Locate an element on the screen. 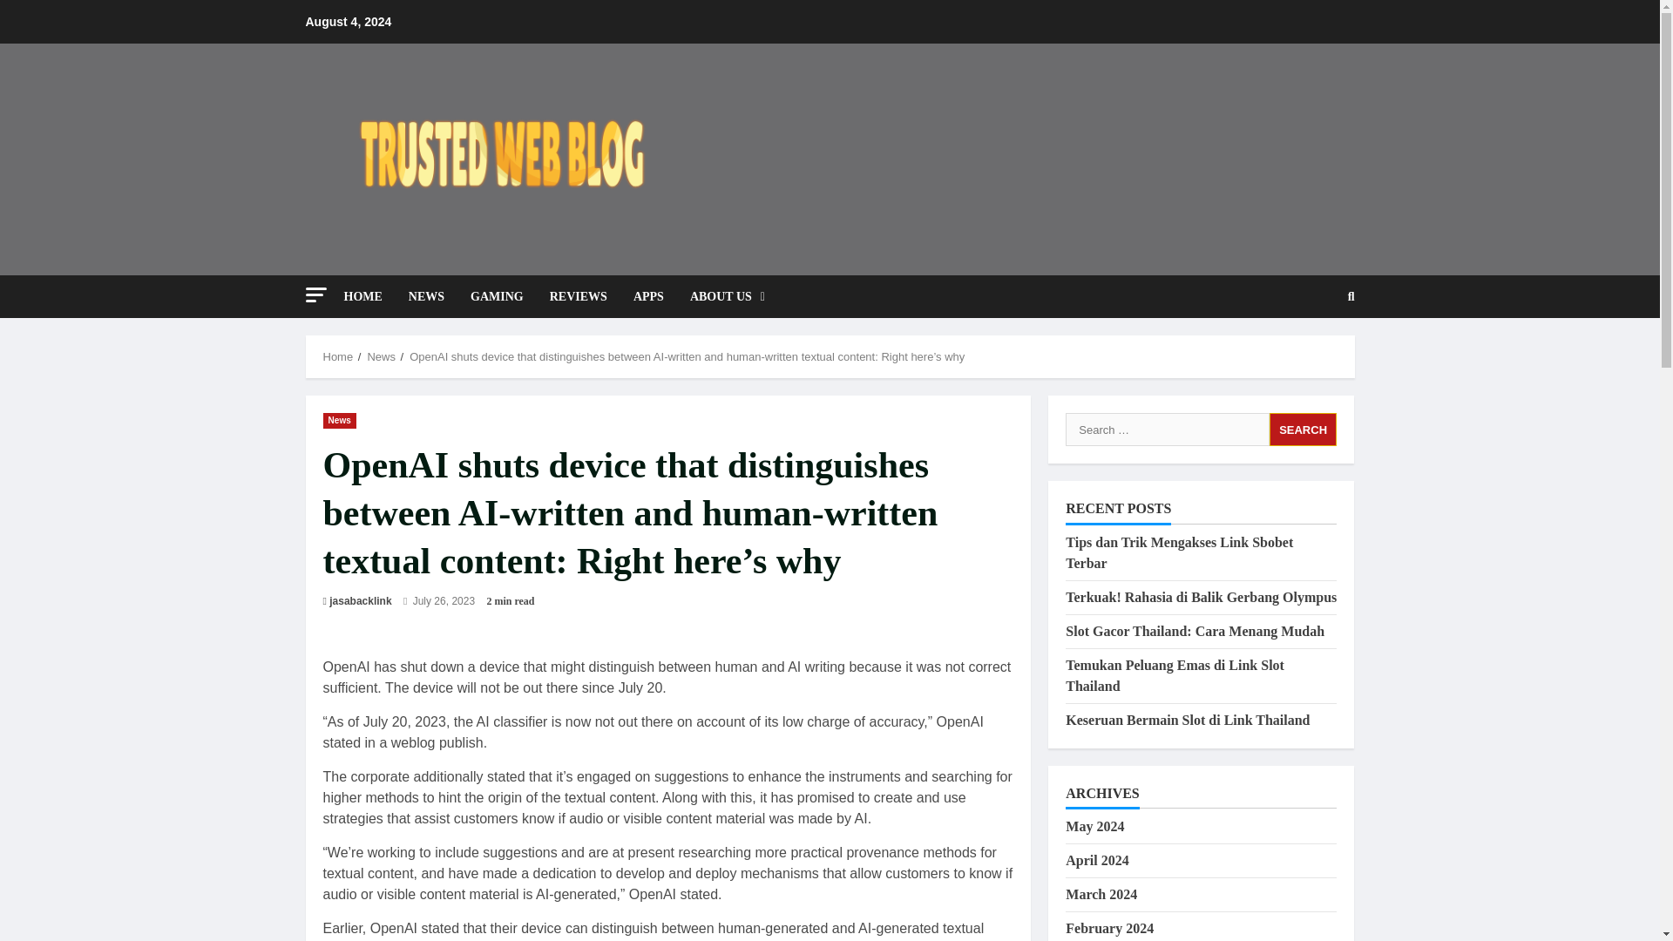 This screenshot has width=1673, height=941. NEWS is located at coordinates (425, 296).